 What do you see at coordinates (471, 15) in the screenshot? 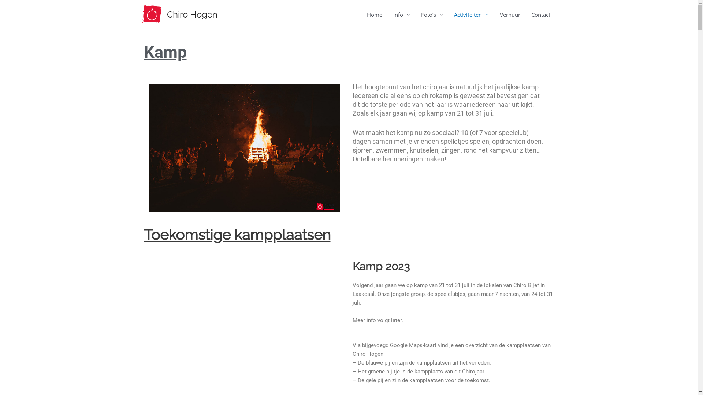
I see `Activiteiten` at bounding box center [471, 15].